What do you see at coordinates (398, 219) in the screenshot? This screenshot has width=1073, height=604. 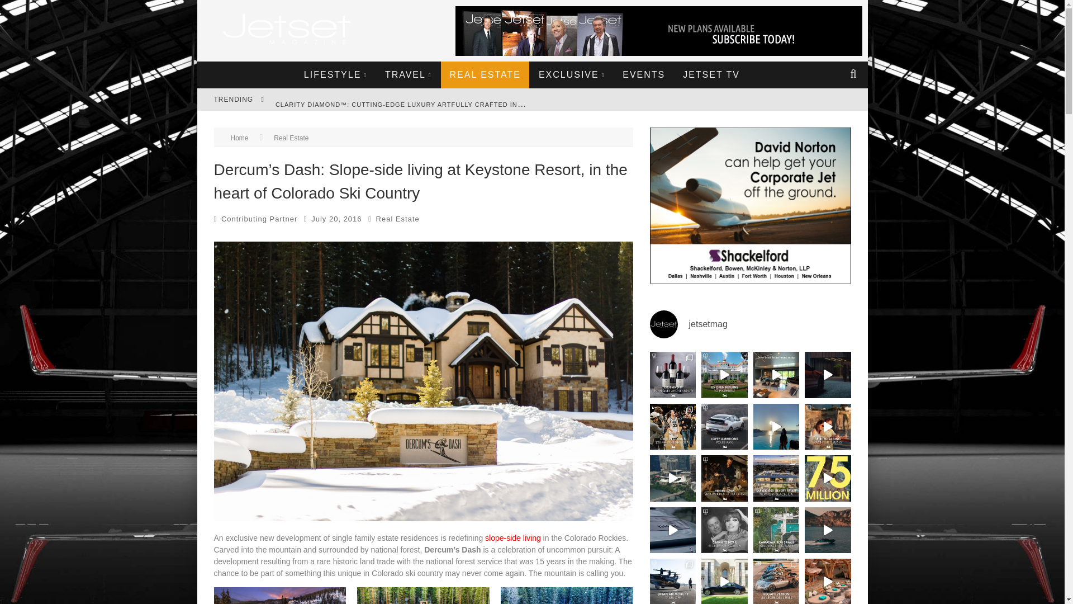 I see `View all posts in Real Estate` at bounding box center [398, 219].